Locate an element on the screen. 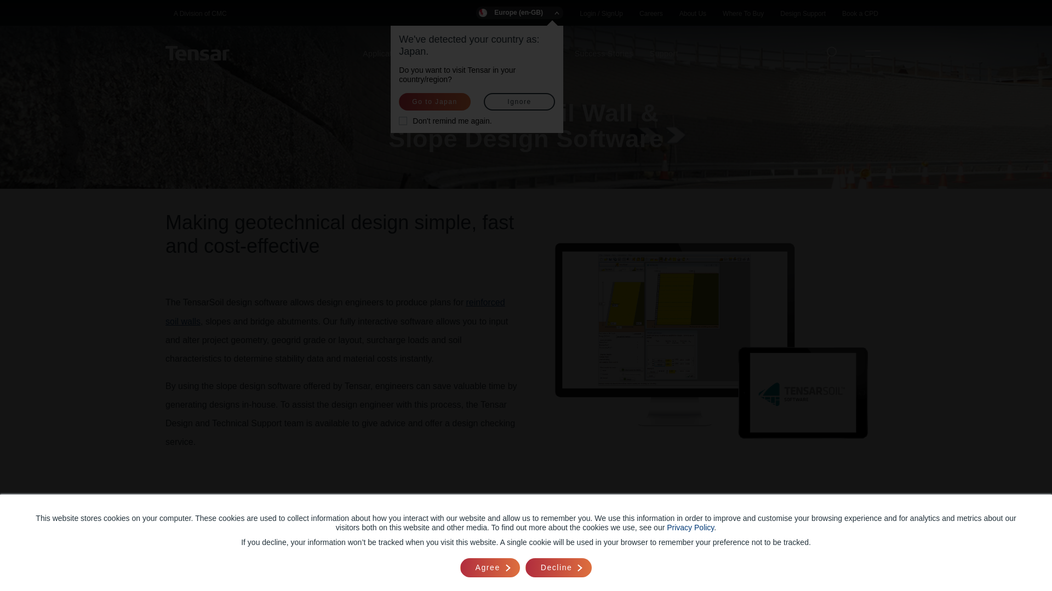 The image size is (1052, 591). Go to Japan is located at coordinates (434, 101).